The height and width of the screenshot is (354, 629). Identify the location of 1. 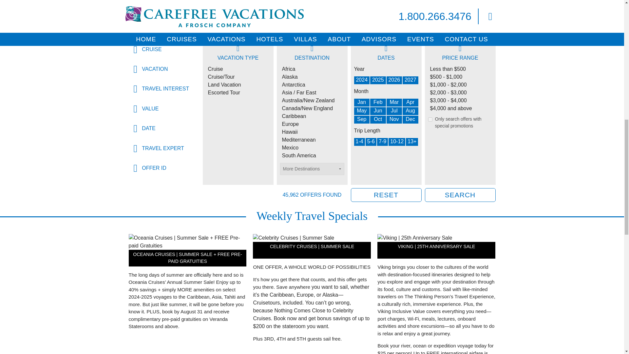
(430, 119).